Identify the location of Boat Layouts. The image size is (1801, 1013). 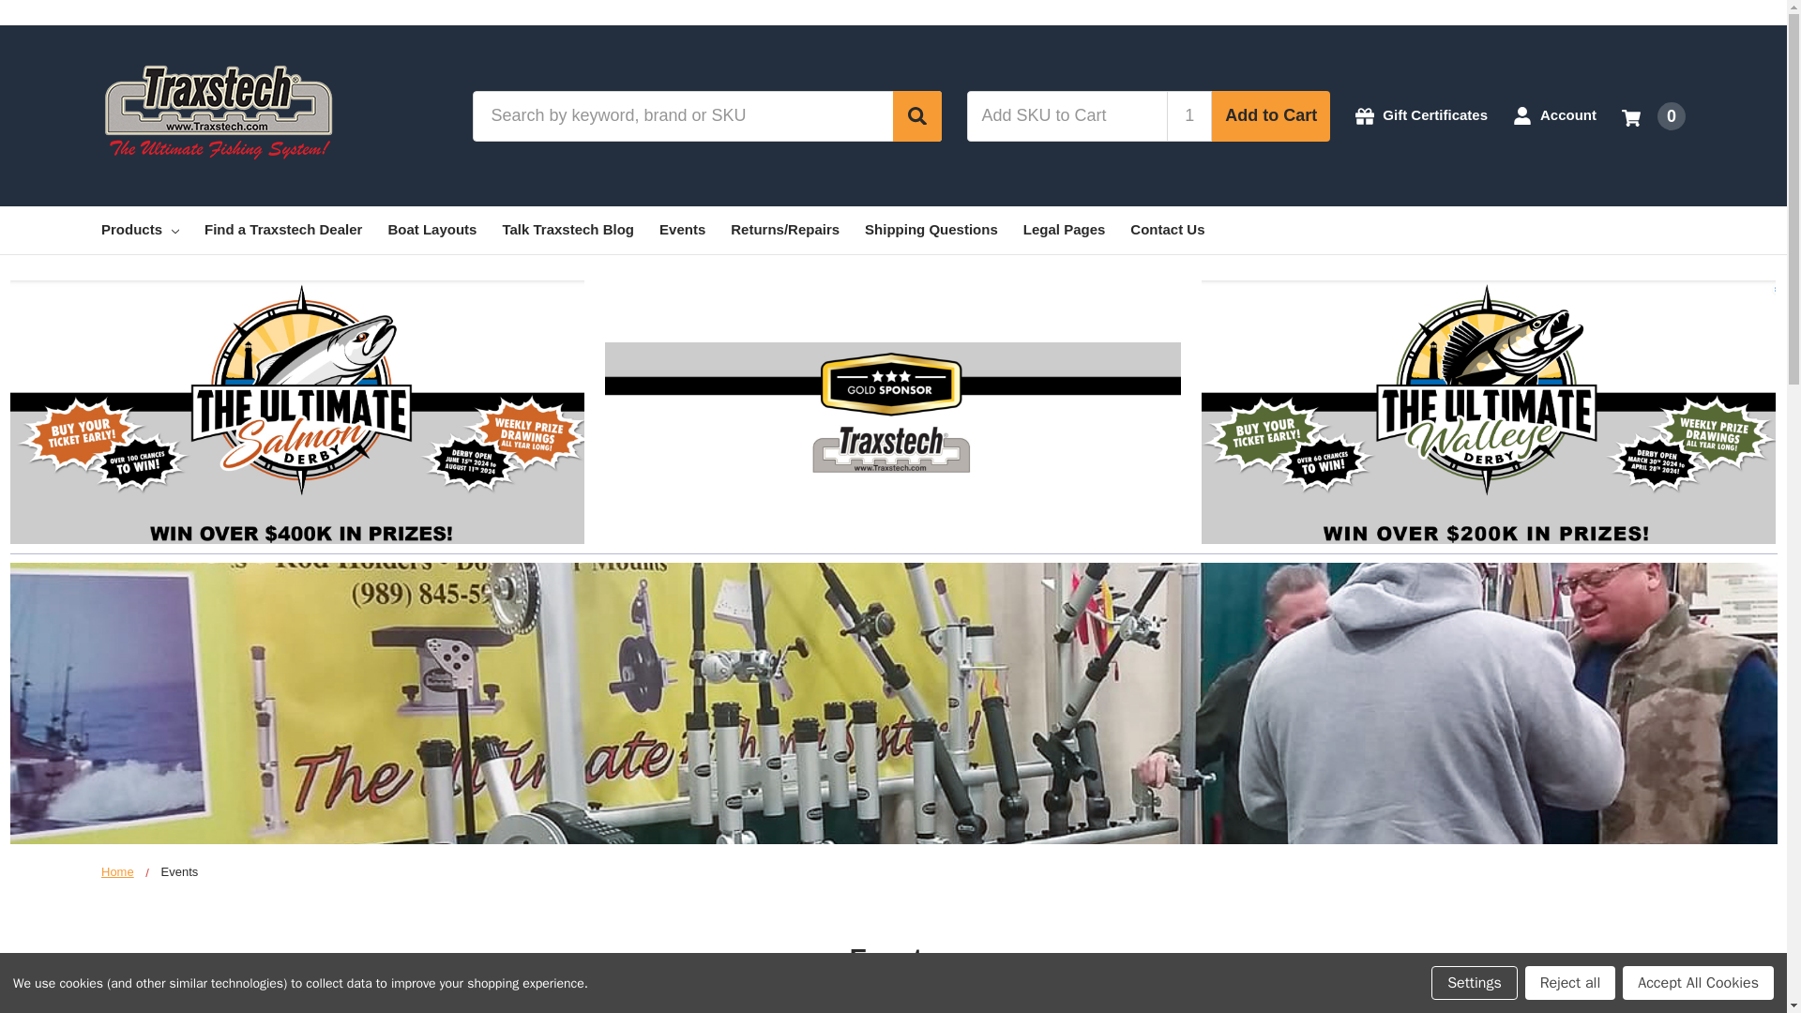
(431, 231).